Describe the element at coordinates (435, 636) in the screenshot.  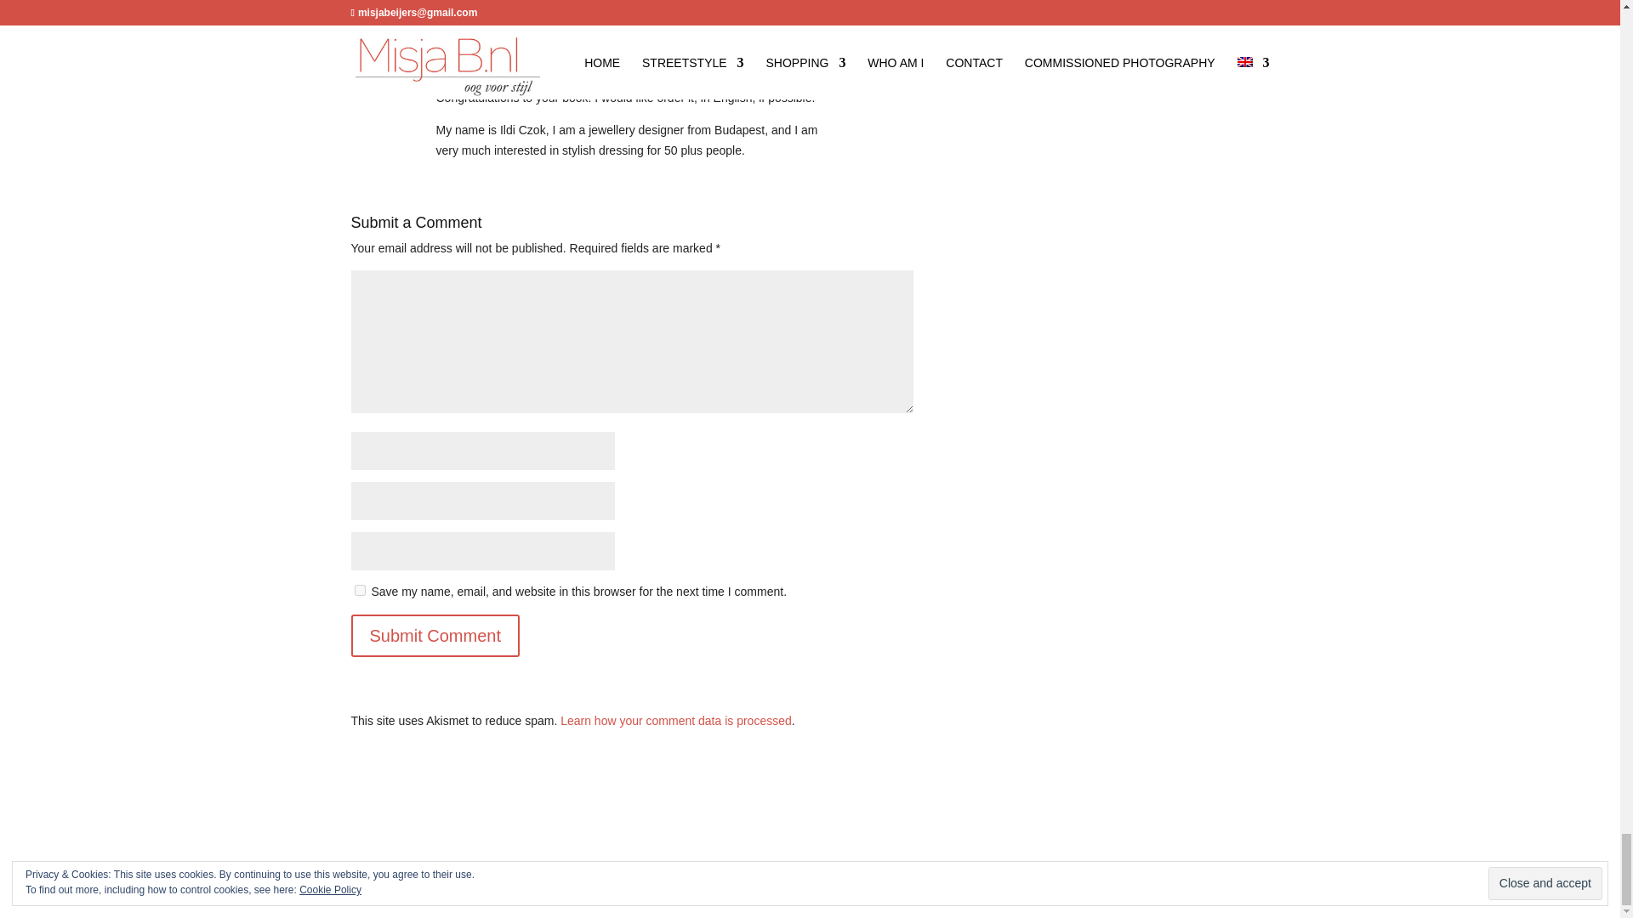
I see `Submit Comment` at that location.